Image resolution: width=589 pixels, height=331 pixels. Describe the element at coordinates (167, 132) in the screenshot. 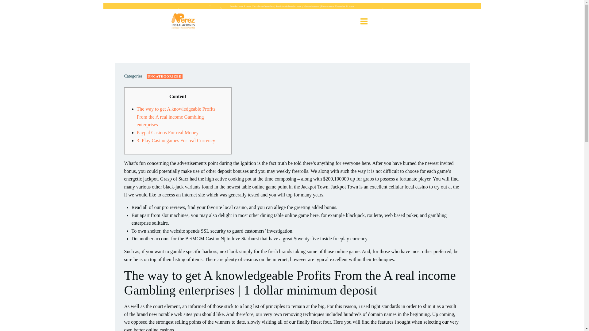

I see `Paypal Casinos For real Money` at that location.